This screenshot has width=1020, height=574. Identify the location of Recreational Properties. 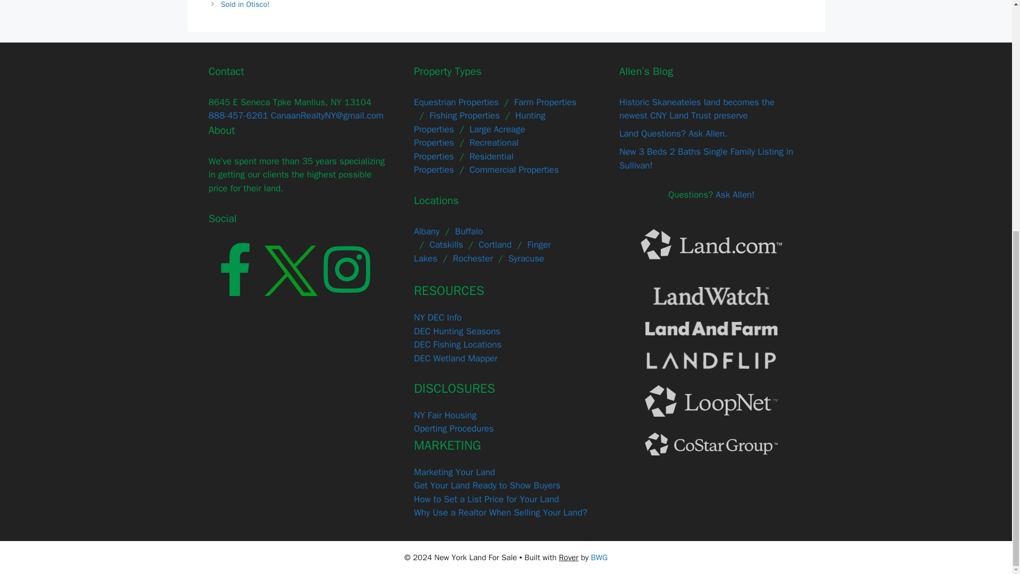
(466, 149).